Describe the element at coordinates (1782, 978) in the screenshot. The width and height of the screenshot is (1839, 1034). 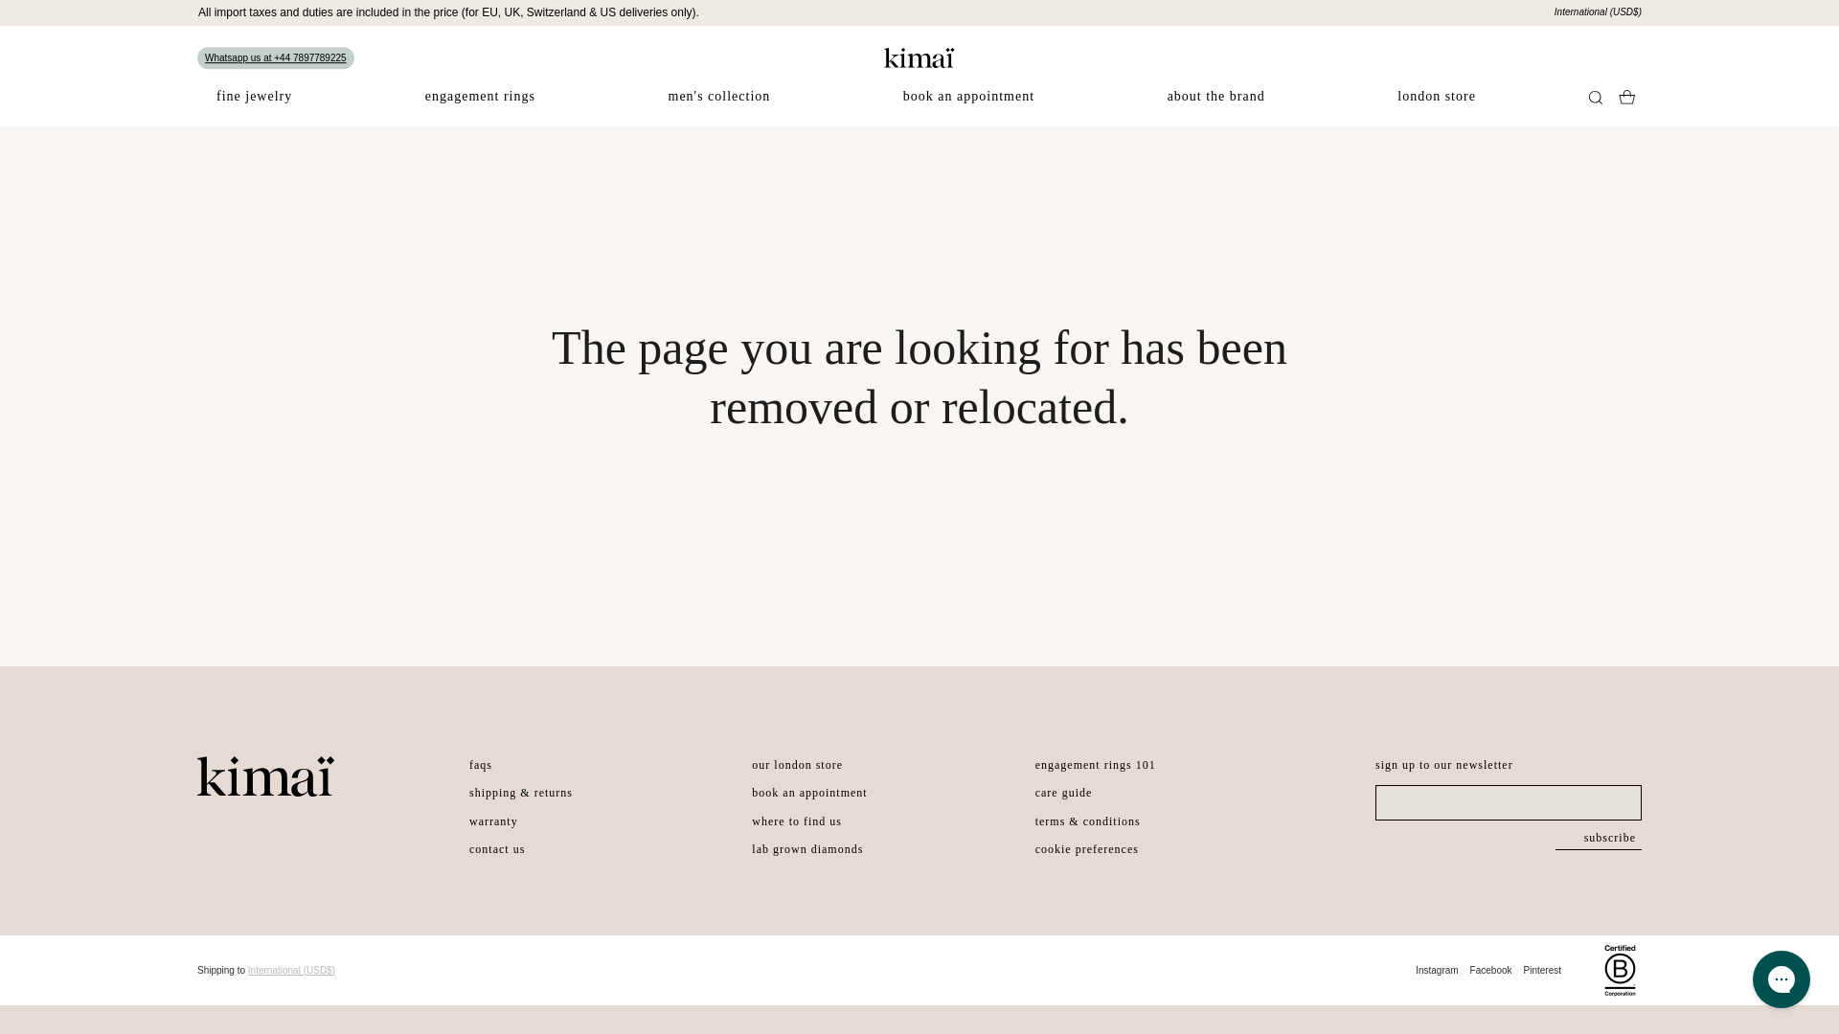
I see `Gorgias live chat messenger` at that location.